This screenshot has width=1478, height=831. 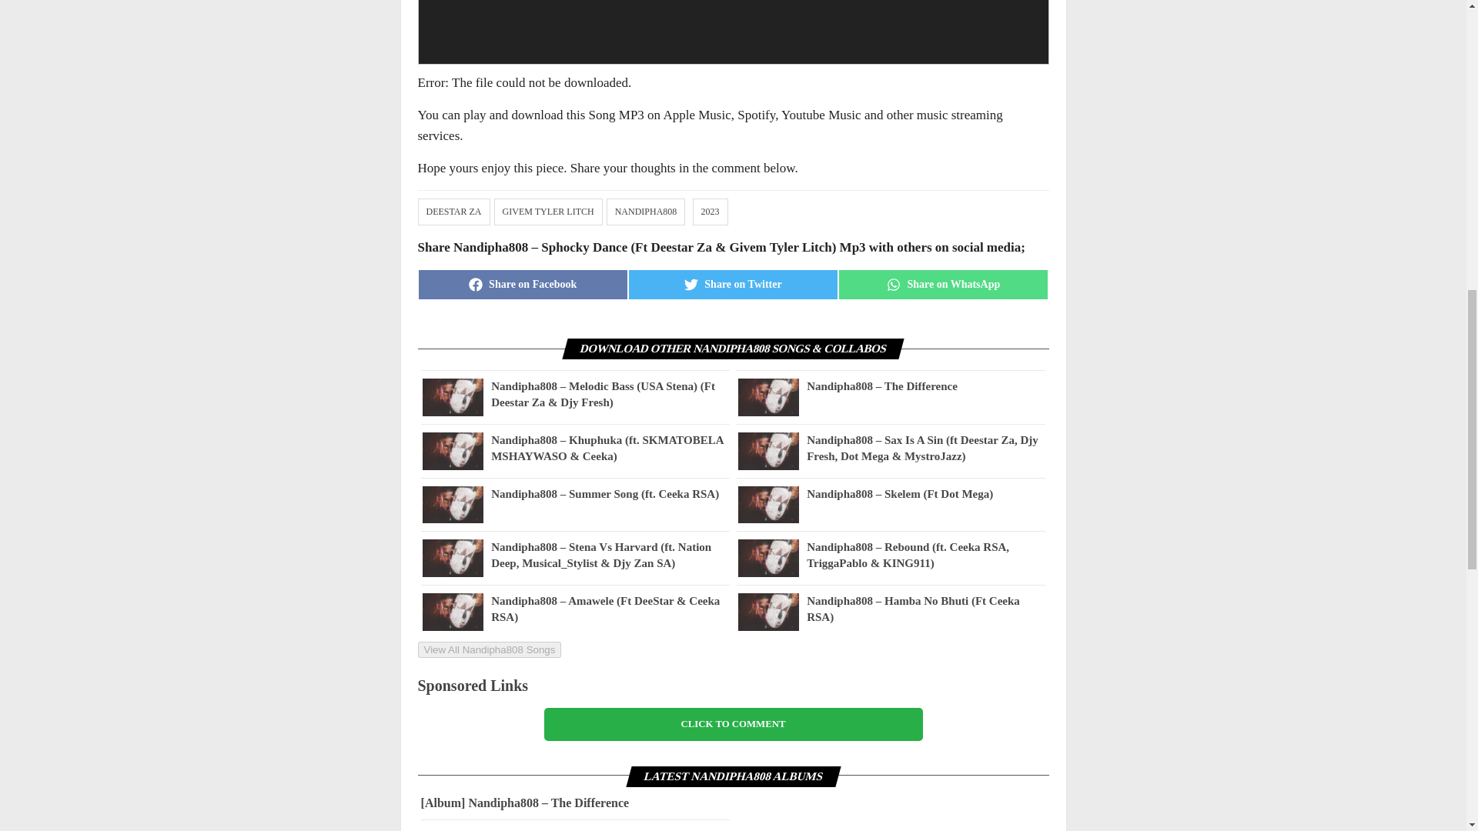 I want to click on NANDIPHA808, so click(x=645, y=211).